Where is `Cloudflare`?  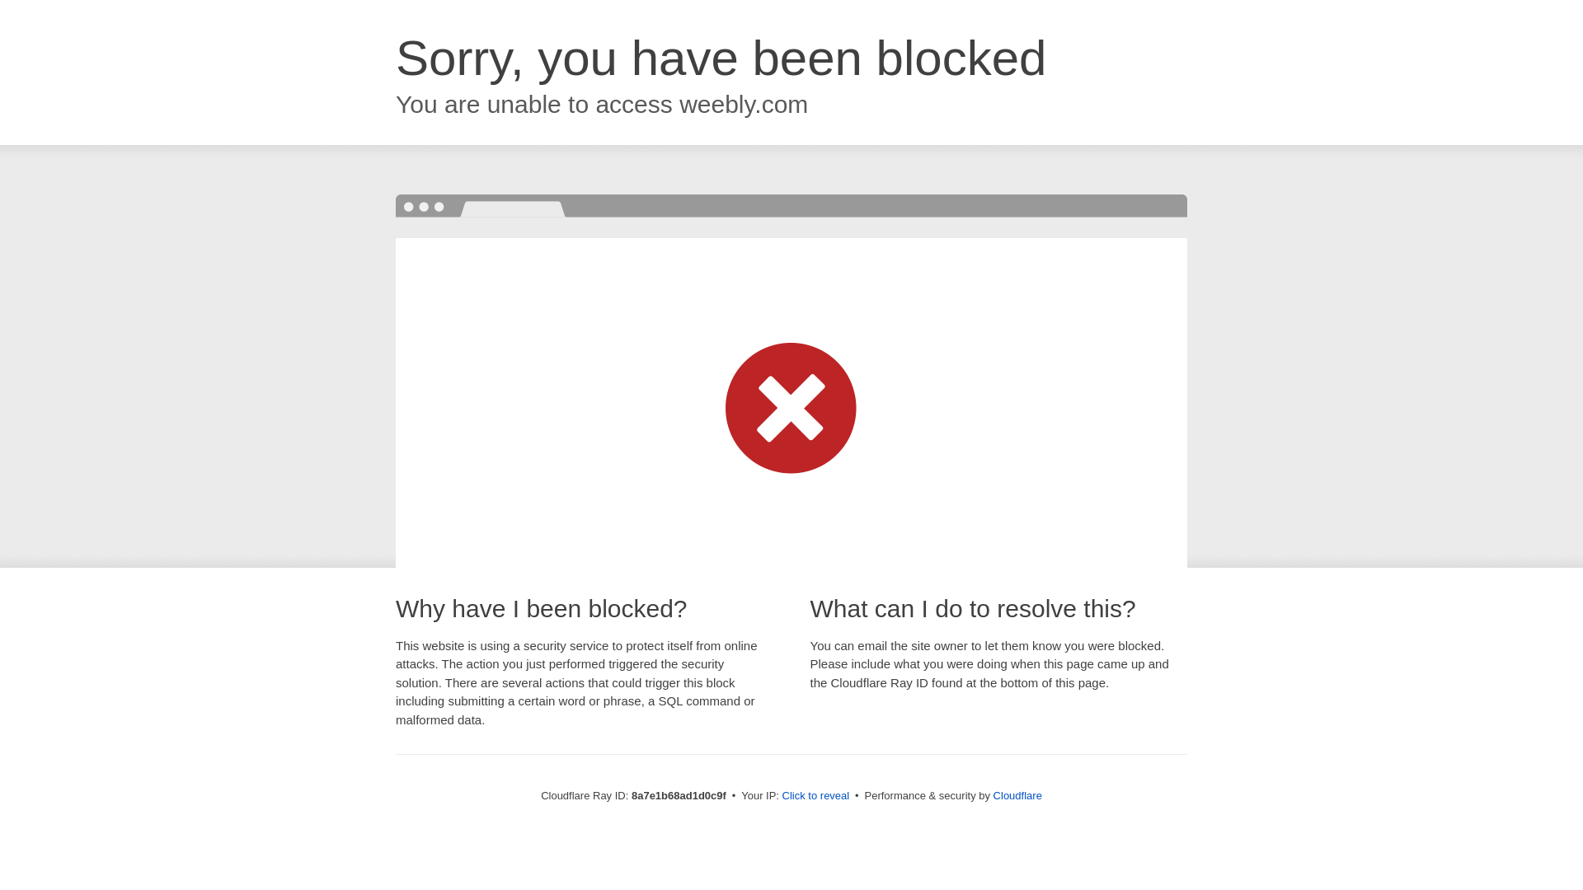 Cloudflare is located at coordinates (1017, 795).